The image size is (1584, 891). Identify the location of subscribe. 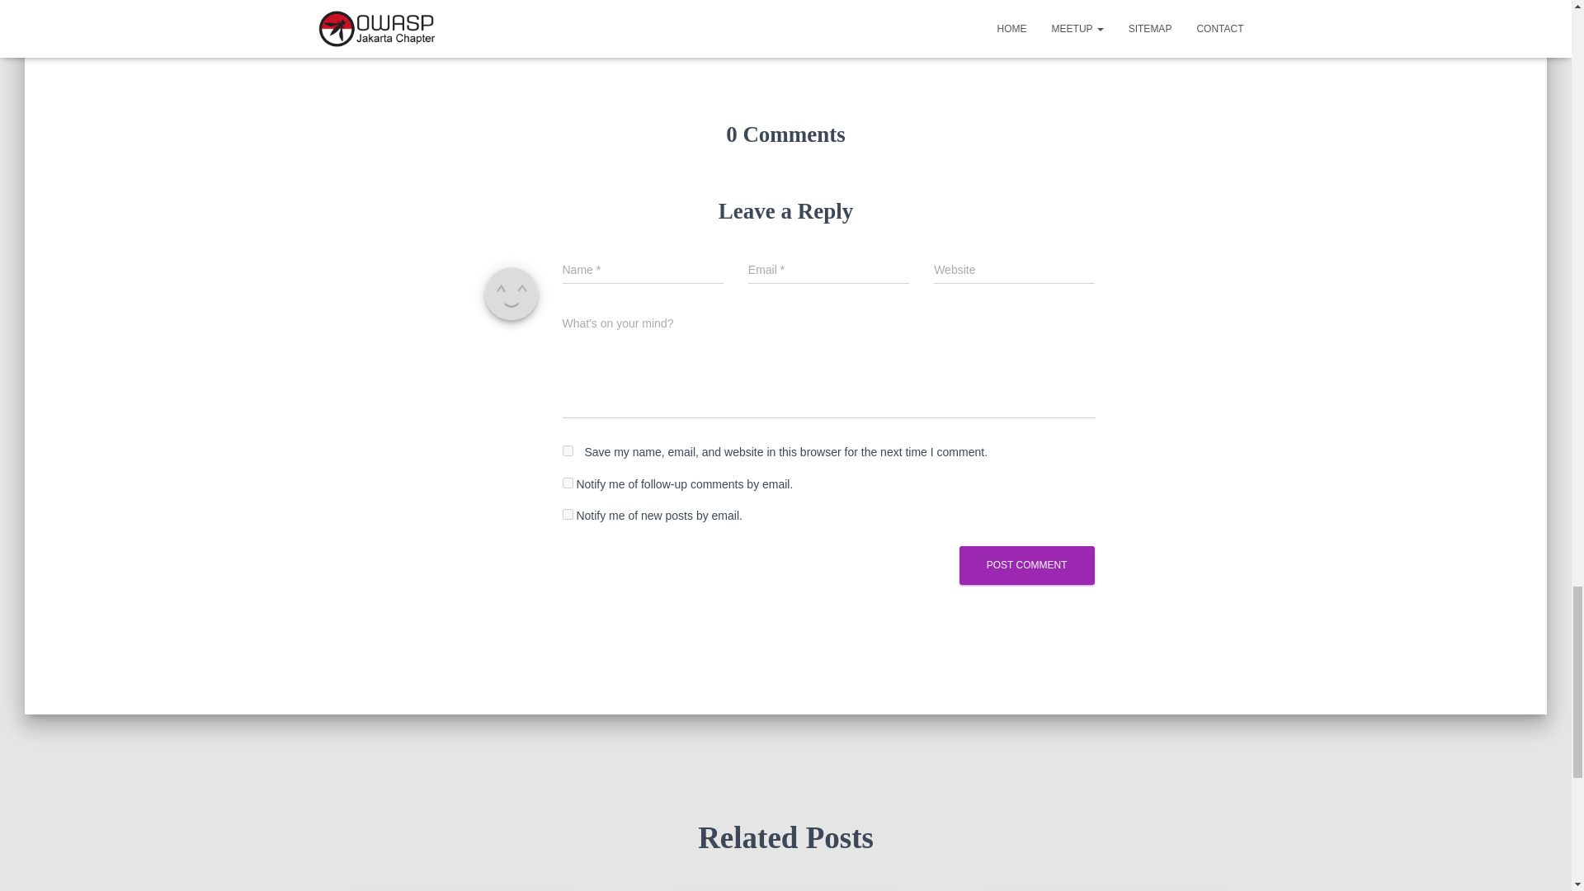
(568, 482).